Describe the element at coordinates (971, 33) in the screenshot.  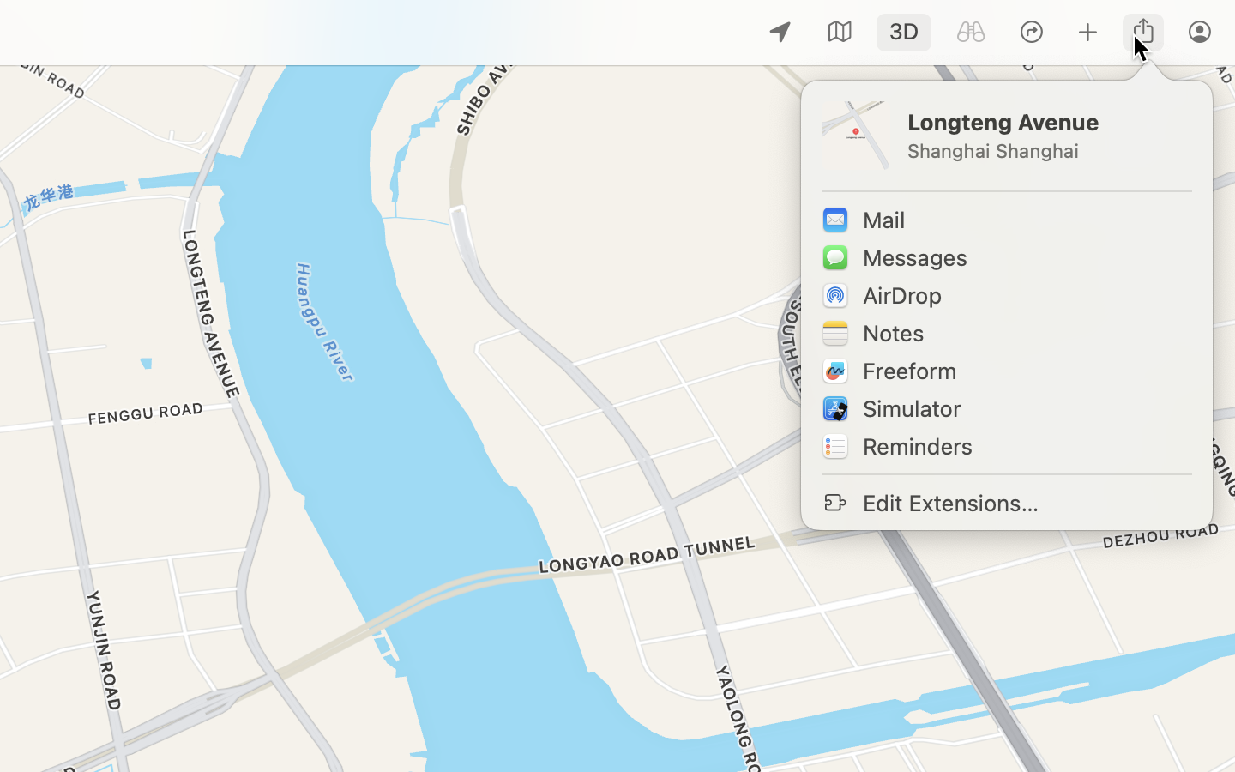
I see `0` at that location.